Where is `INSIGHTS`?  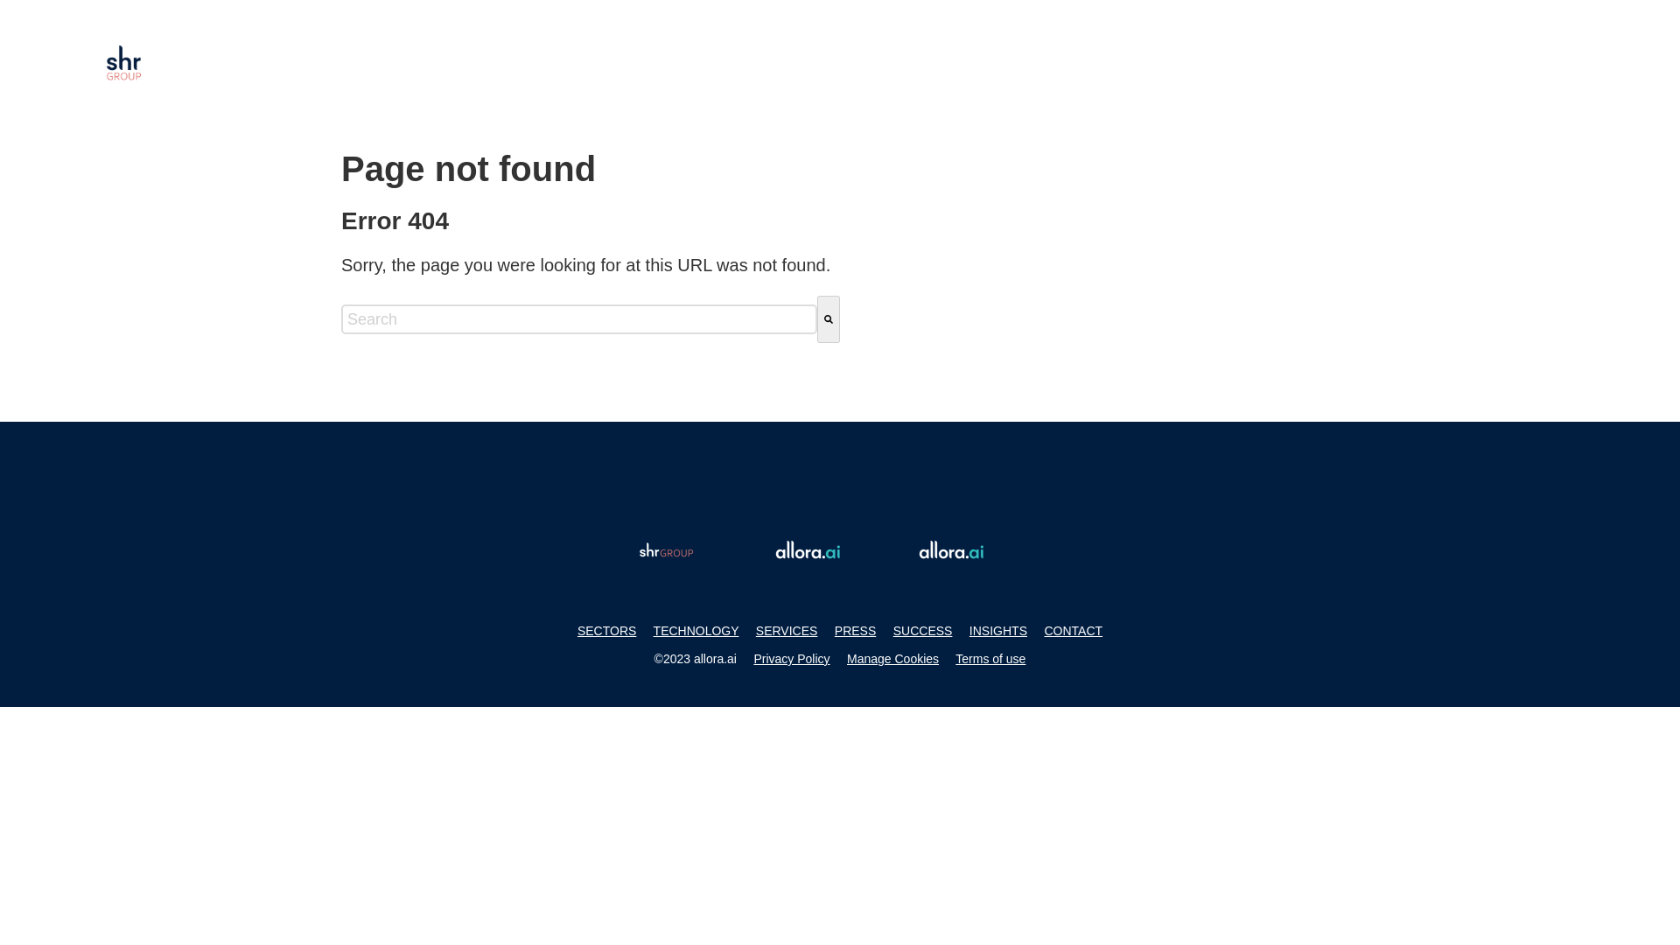
INSIGHTS is located at coordinates (997, 630).